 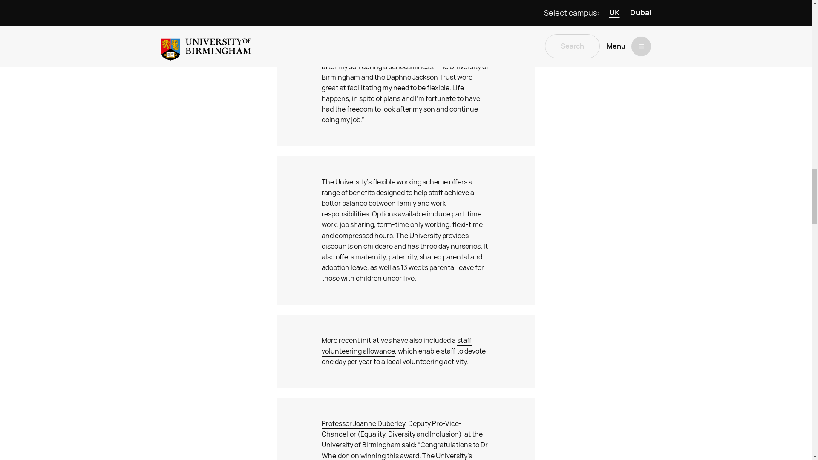 I want to click on staff volunteering allowance, so click(x=396, y=346).